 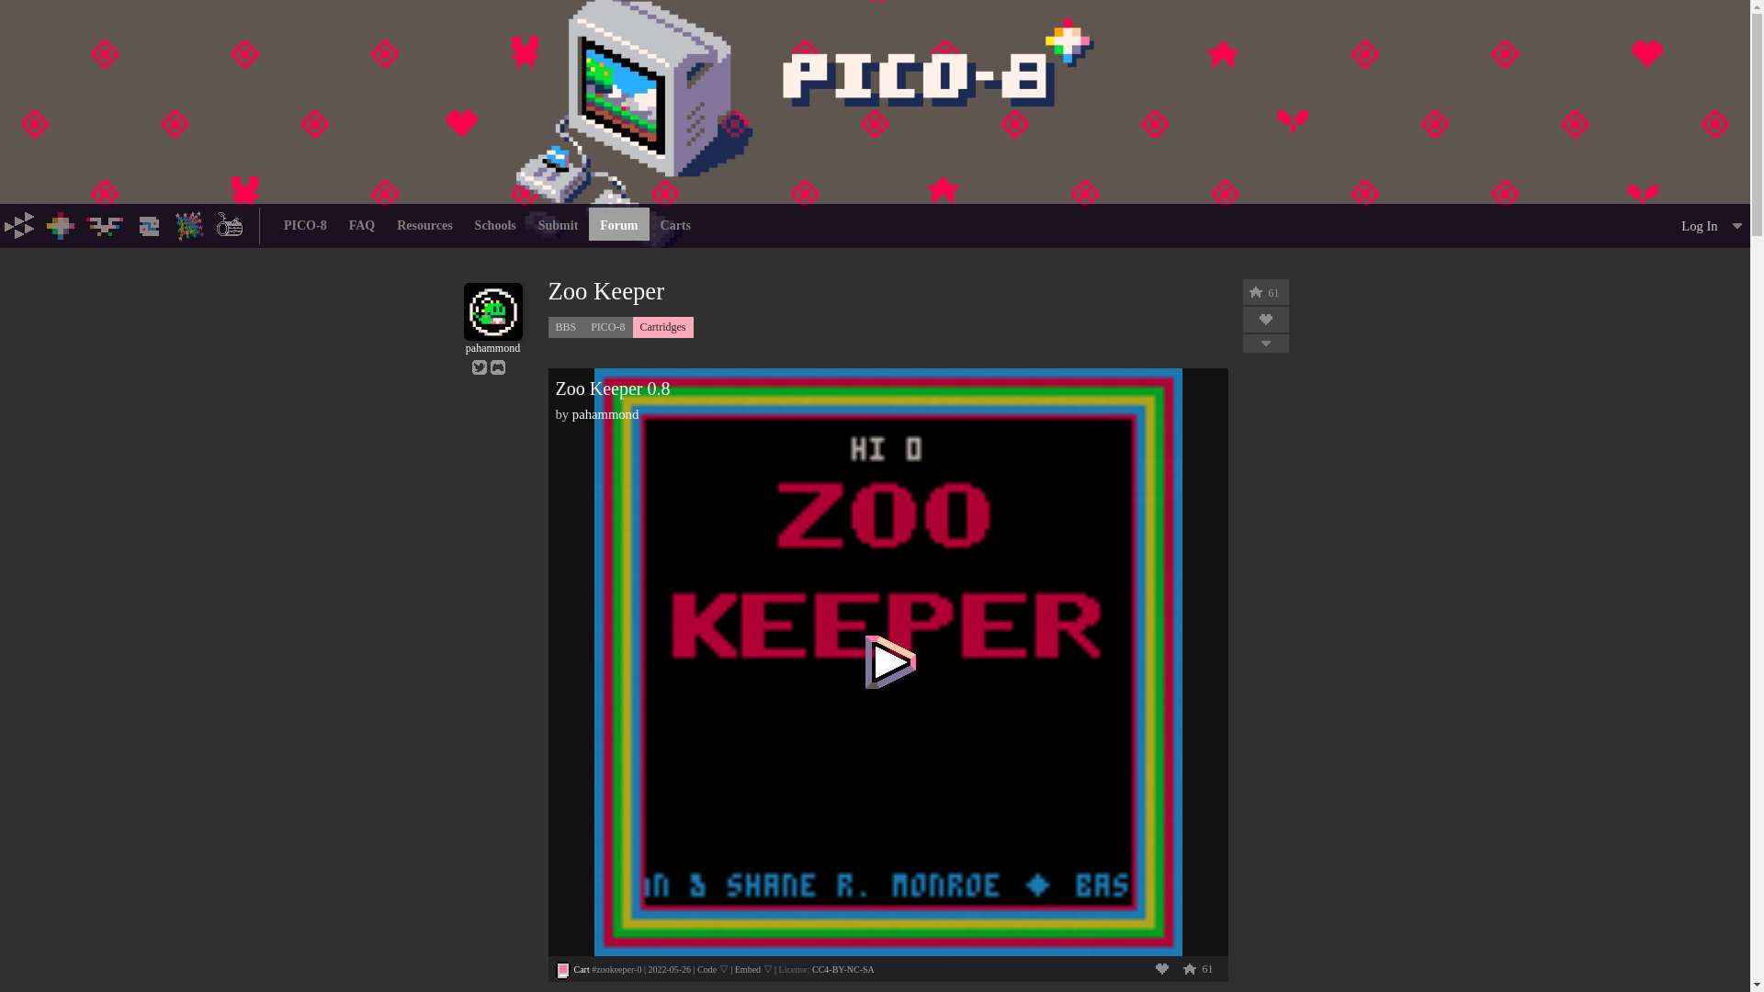 What do you see at coordinates (492, 342) in the screenshot?
I see `pahammond` at bounding box center [492, 342].